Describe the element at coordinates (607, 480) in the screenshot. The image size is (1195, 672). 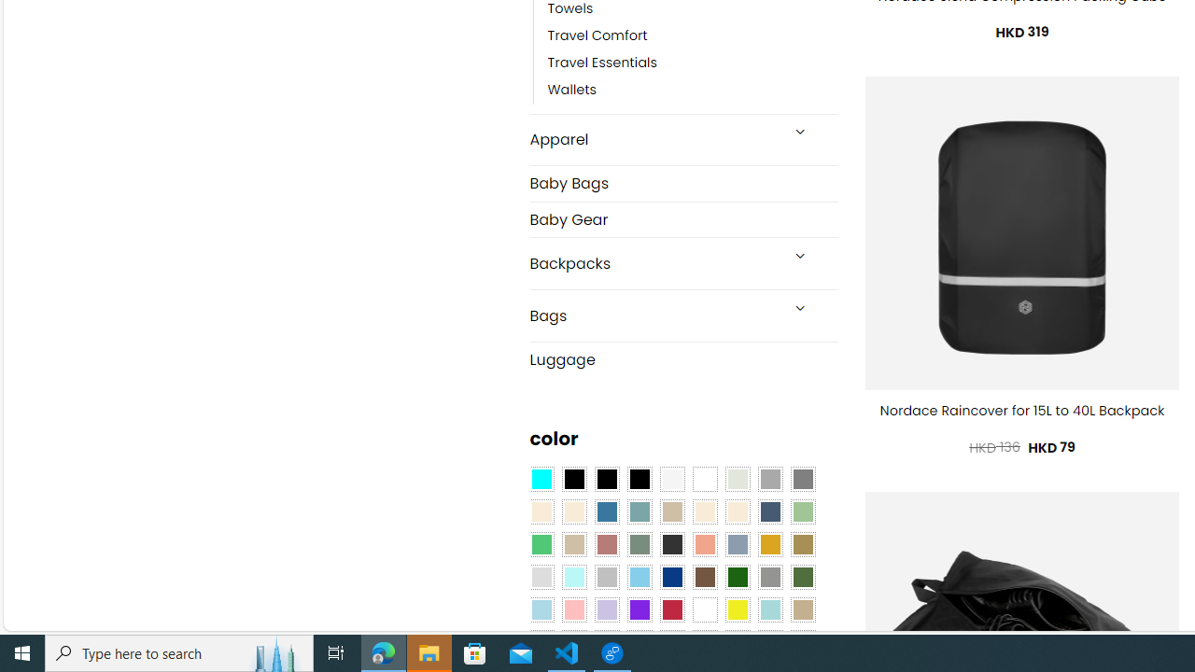
I see `Black` at that location.